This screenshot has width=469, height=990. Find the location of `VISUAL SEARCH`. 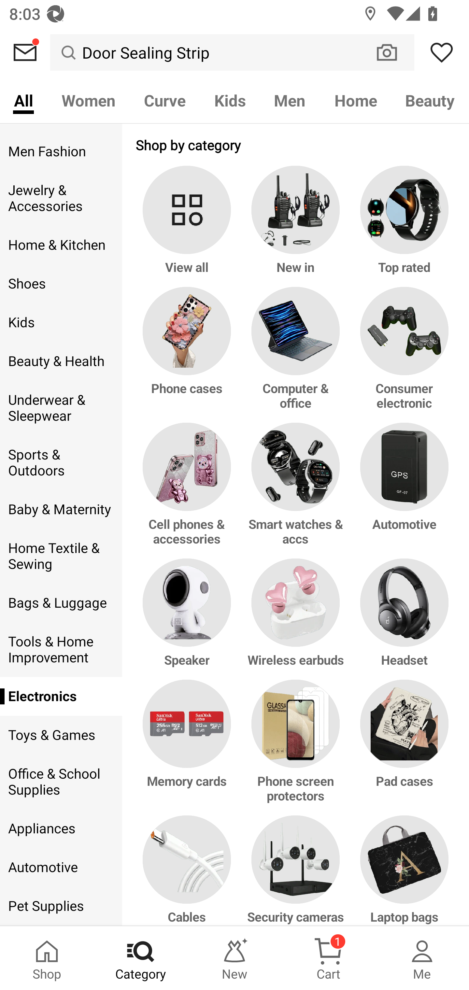

VISUAL SEARCH is located at coordinates (393, 52).